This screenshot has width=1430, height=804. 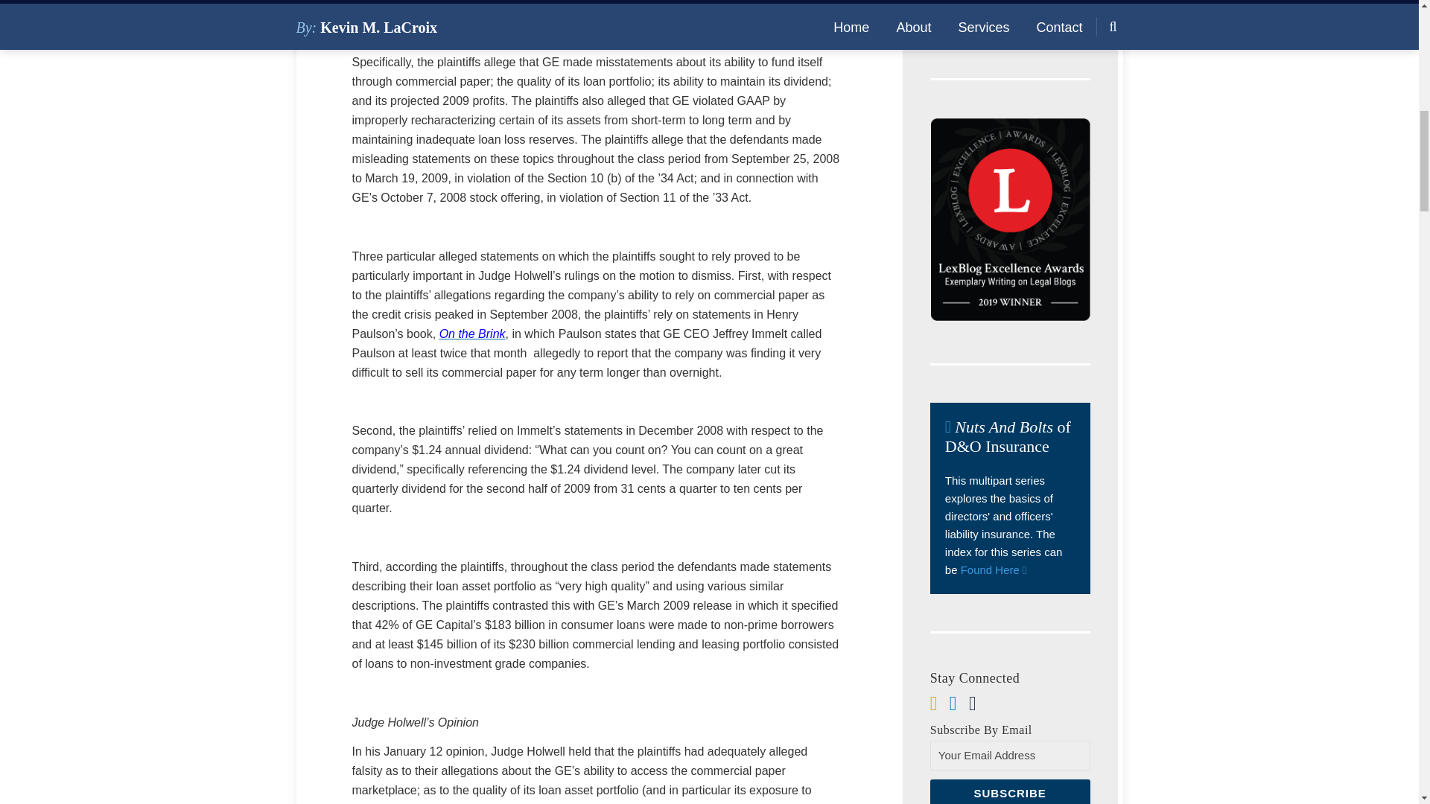 What do you see at coordinates (472, 334) in the screenshot?
I see `On the Brink` at bounding box center [472, 334].